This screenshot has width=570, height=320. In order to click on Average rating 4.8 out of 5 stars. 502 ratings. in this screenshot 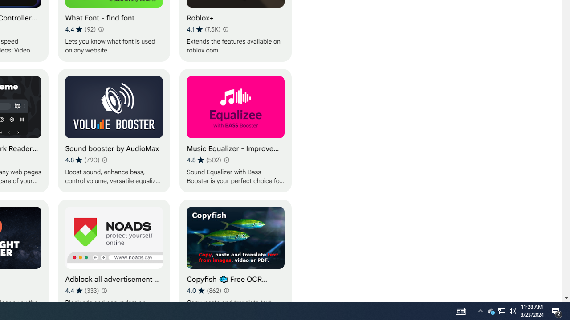, I will do `click(204, 160)`.